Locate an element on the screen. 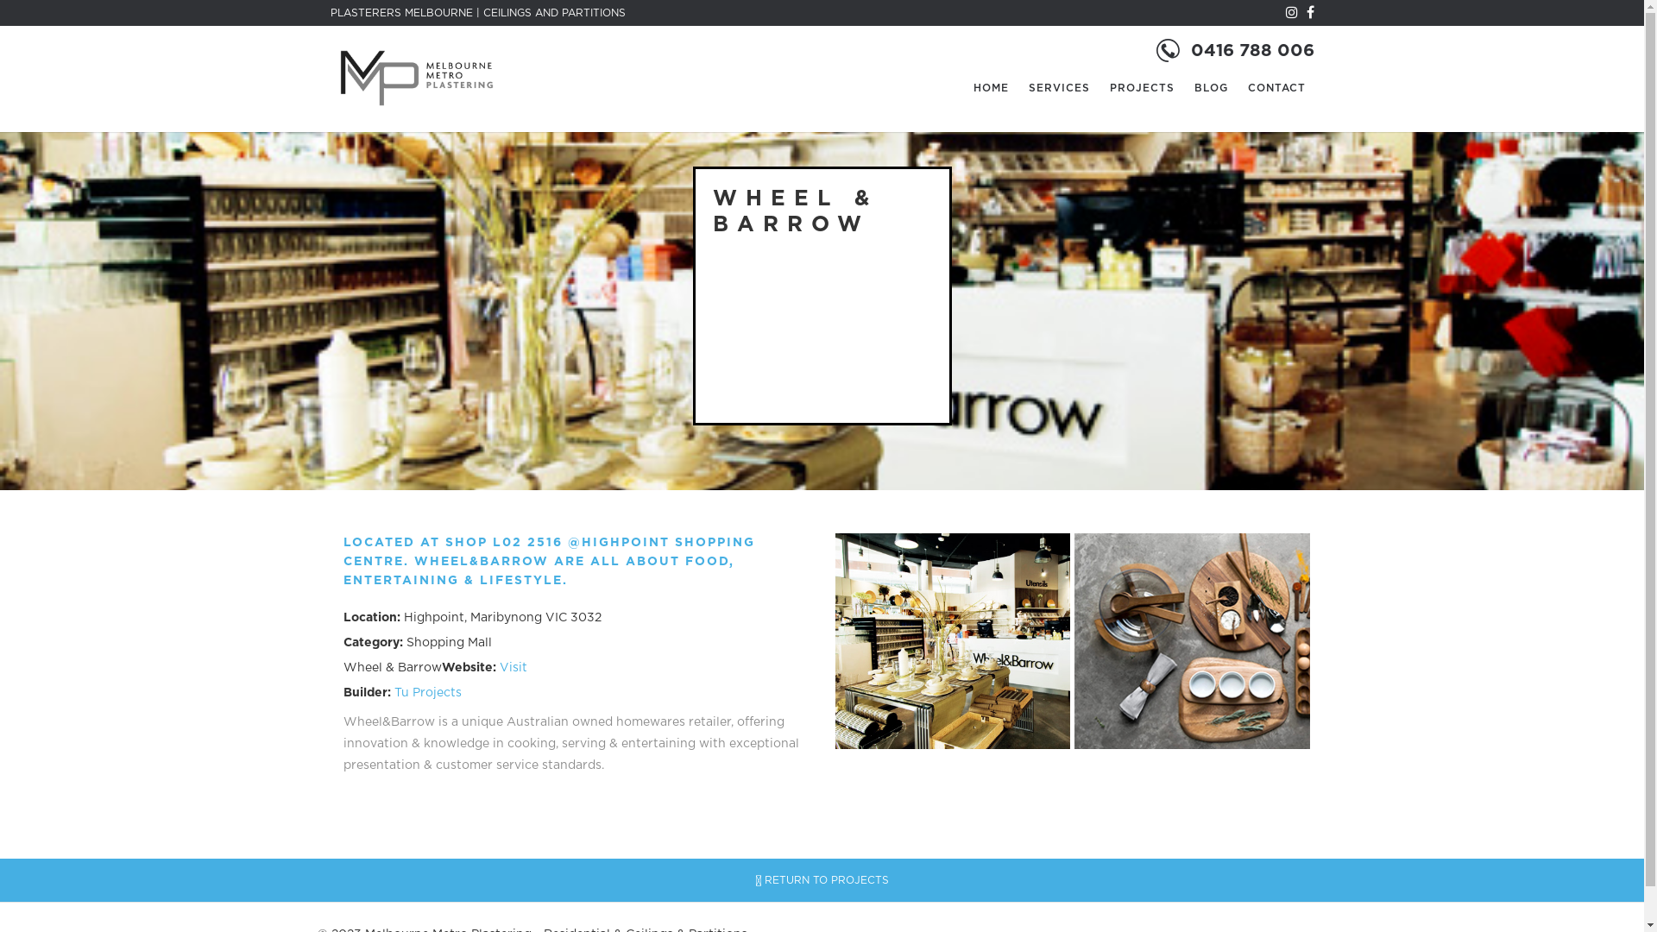  HOME is located at coordinates (991, 88).